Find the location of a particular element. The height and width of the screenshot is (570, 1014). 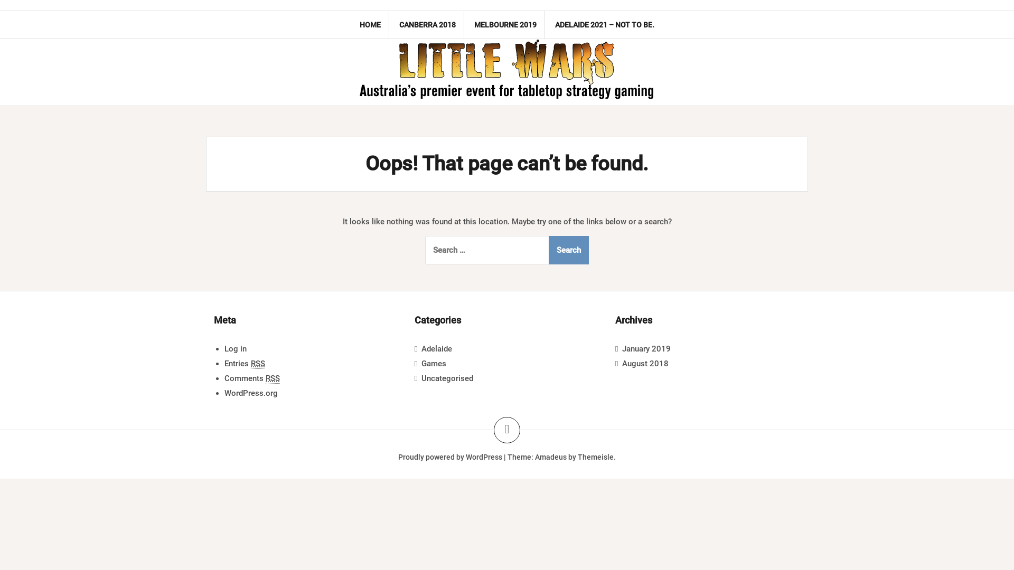

Adelaide is located at coordinates (437, 349).